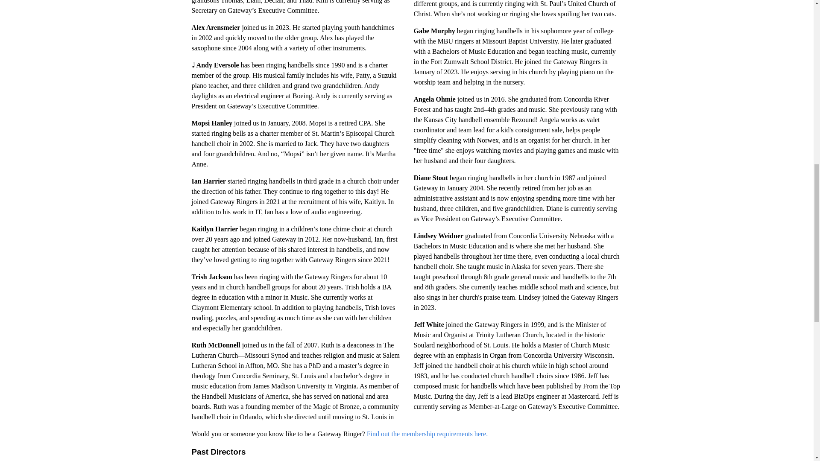 The height and width of the screenshot is (461, 820). What do you see at coordinates (427, 434) in the screenshot?
I see `Find out the membership requirements here.` at bounding box center [427, 434].